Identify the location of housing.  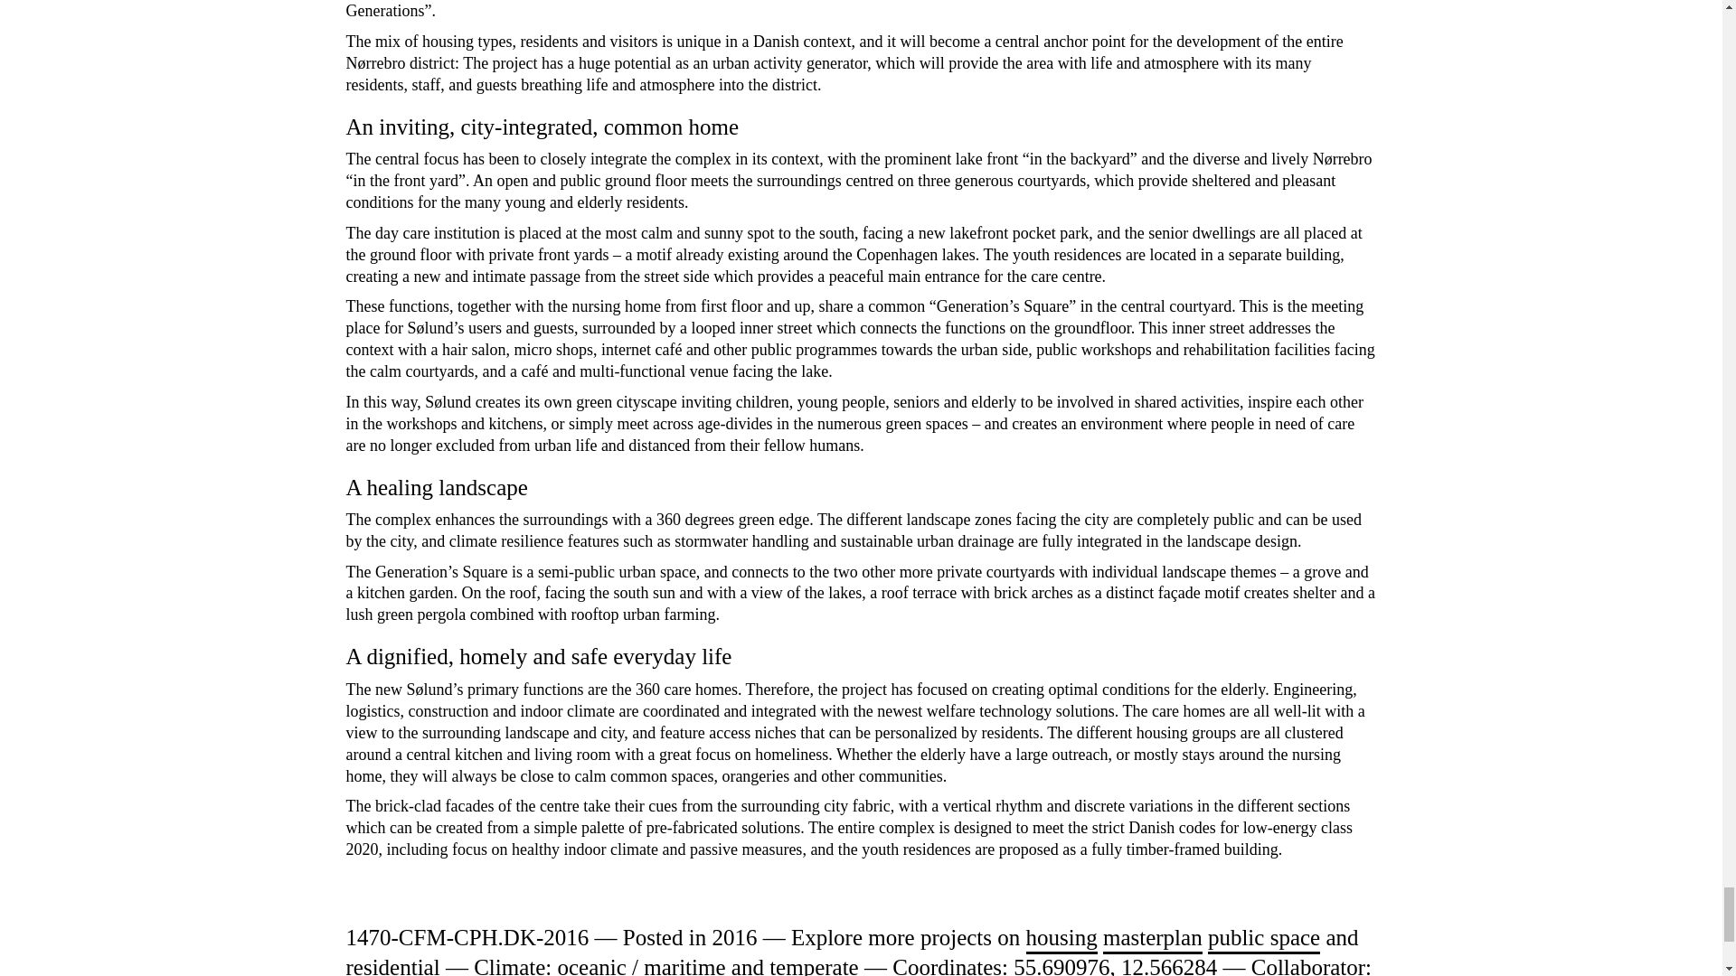
(1061, 939).